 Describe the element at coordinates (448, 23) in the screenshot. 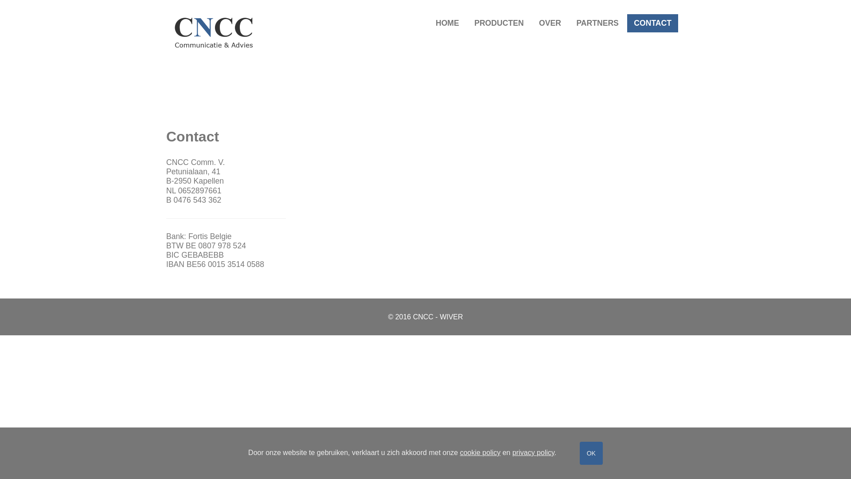

I see `HOME` at that location.